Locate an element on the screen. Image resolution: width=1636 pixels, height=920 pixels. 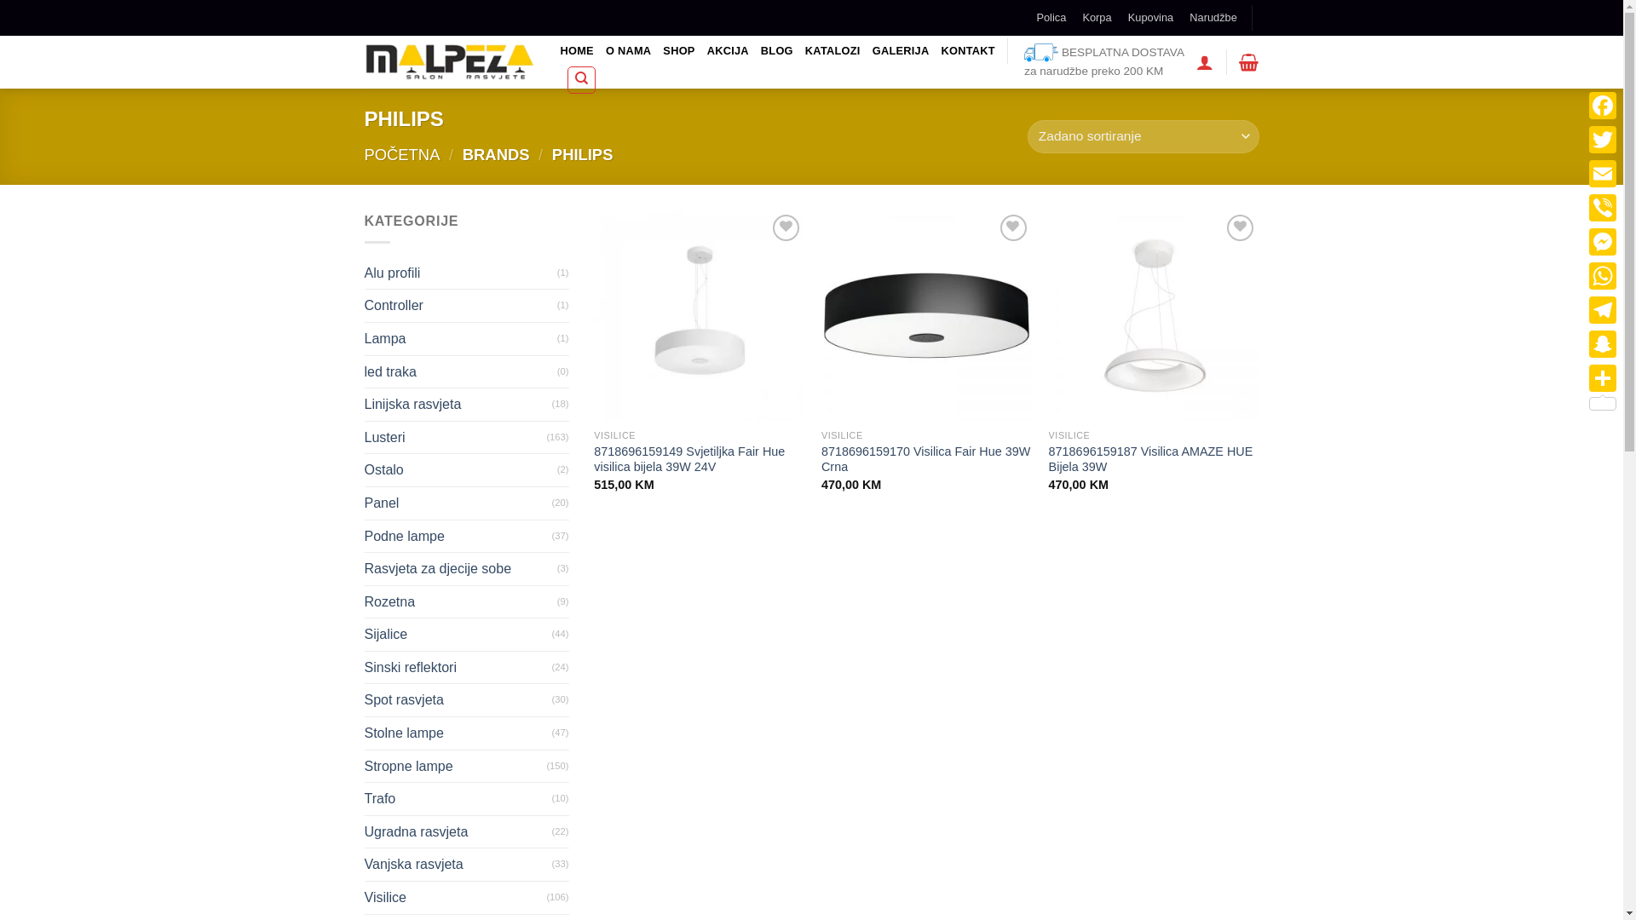
Spot rasvjeta is located at coordinates (458, 700).